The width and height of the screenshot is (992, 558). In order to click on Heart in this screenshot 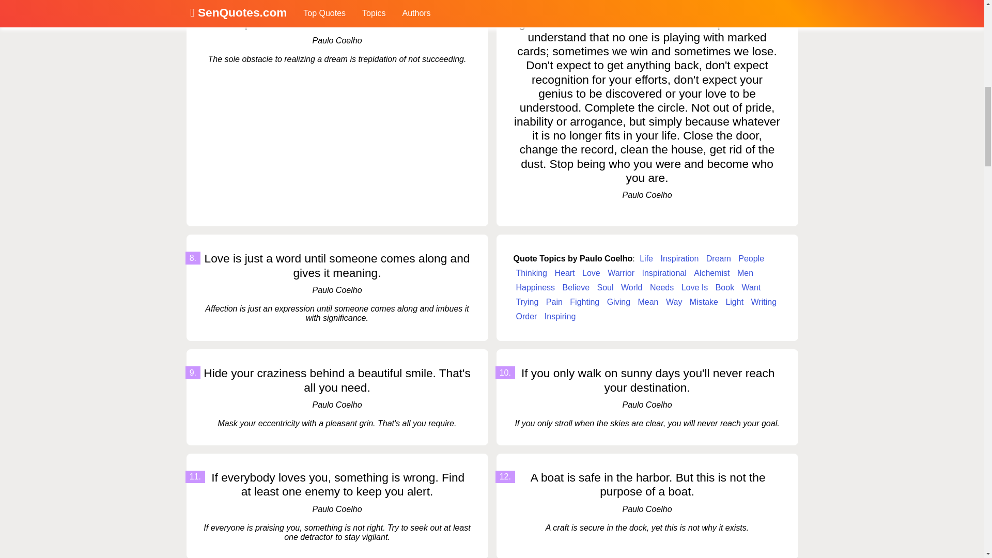, I will do `click(564, 273)`.